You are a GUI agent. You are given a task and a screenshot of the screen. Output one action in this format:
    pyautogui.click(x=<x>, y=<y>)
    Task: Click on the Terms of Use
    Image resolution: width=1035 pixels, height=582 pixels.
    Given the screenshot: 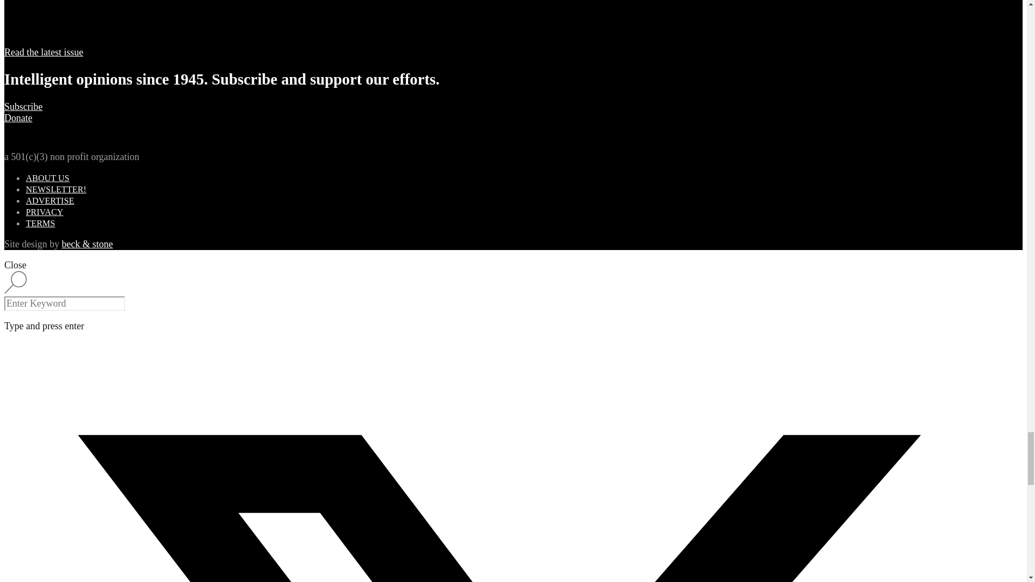 What is the action you would take?
    pyautogui.click(x=40, y=223)
    